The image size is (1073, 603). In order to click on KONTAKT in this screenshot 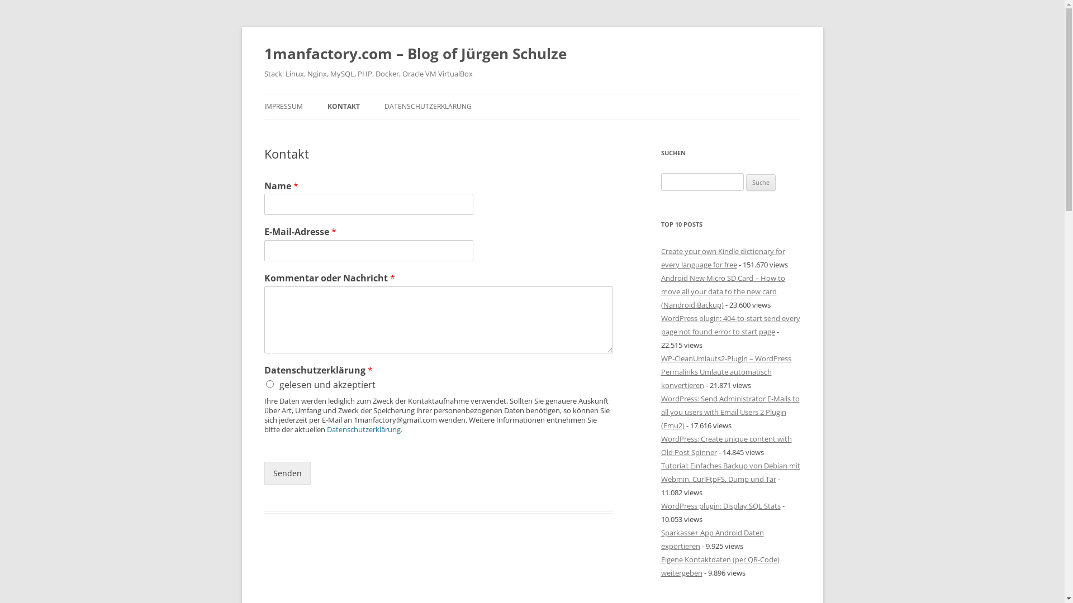, I will do `click(344, 107)`.